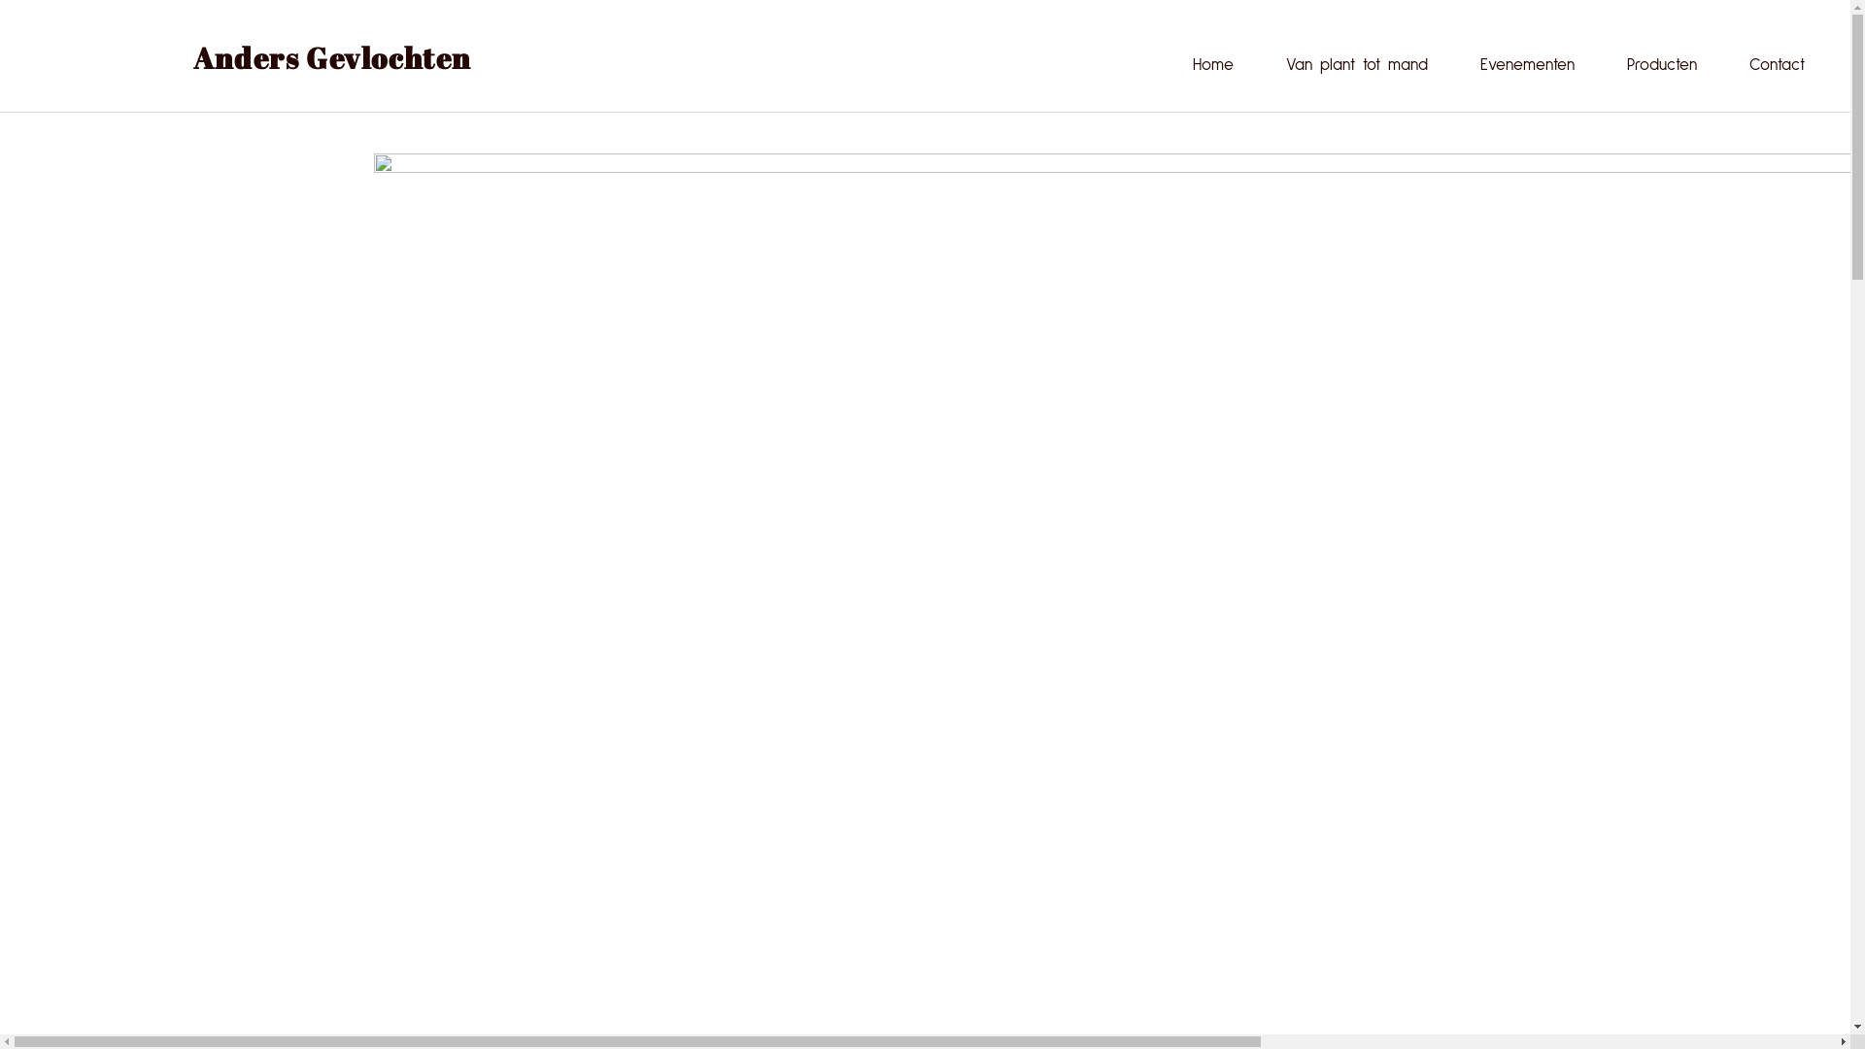 The width and height of the screenshot is (1865, 1049). Describe the element at coordinates (332, 57) in the screenshot. I see `Anders Gevlochten` at that location.